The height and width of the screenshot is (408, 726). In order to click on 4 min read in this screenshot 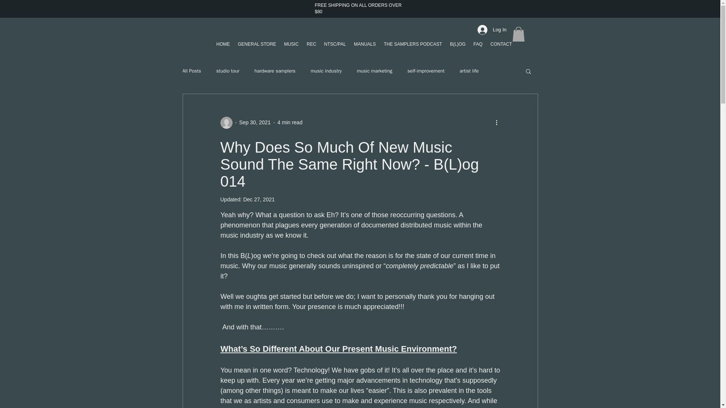, I will do `click(290, 122)`.